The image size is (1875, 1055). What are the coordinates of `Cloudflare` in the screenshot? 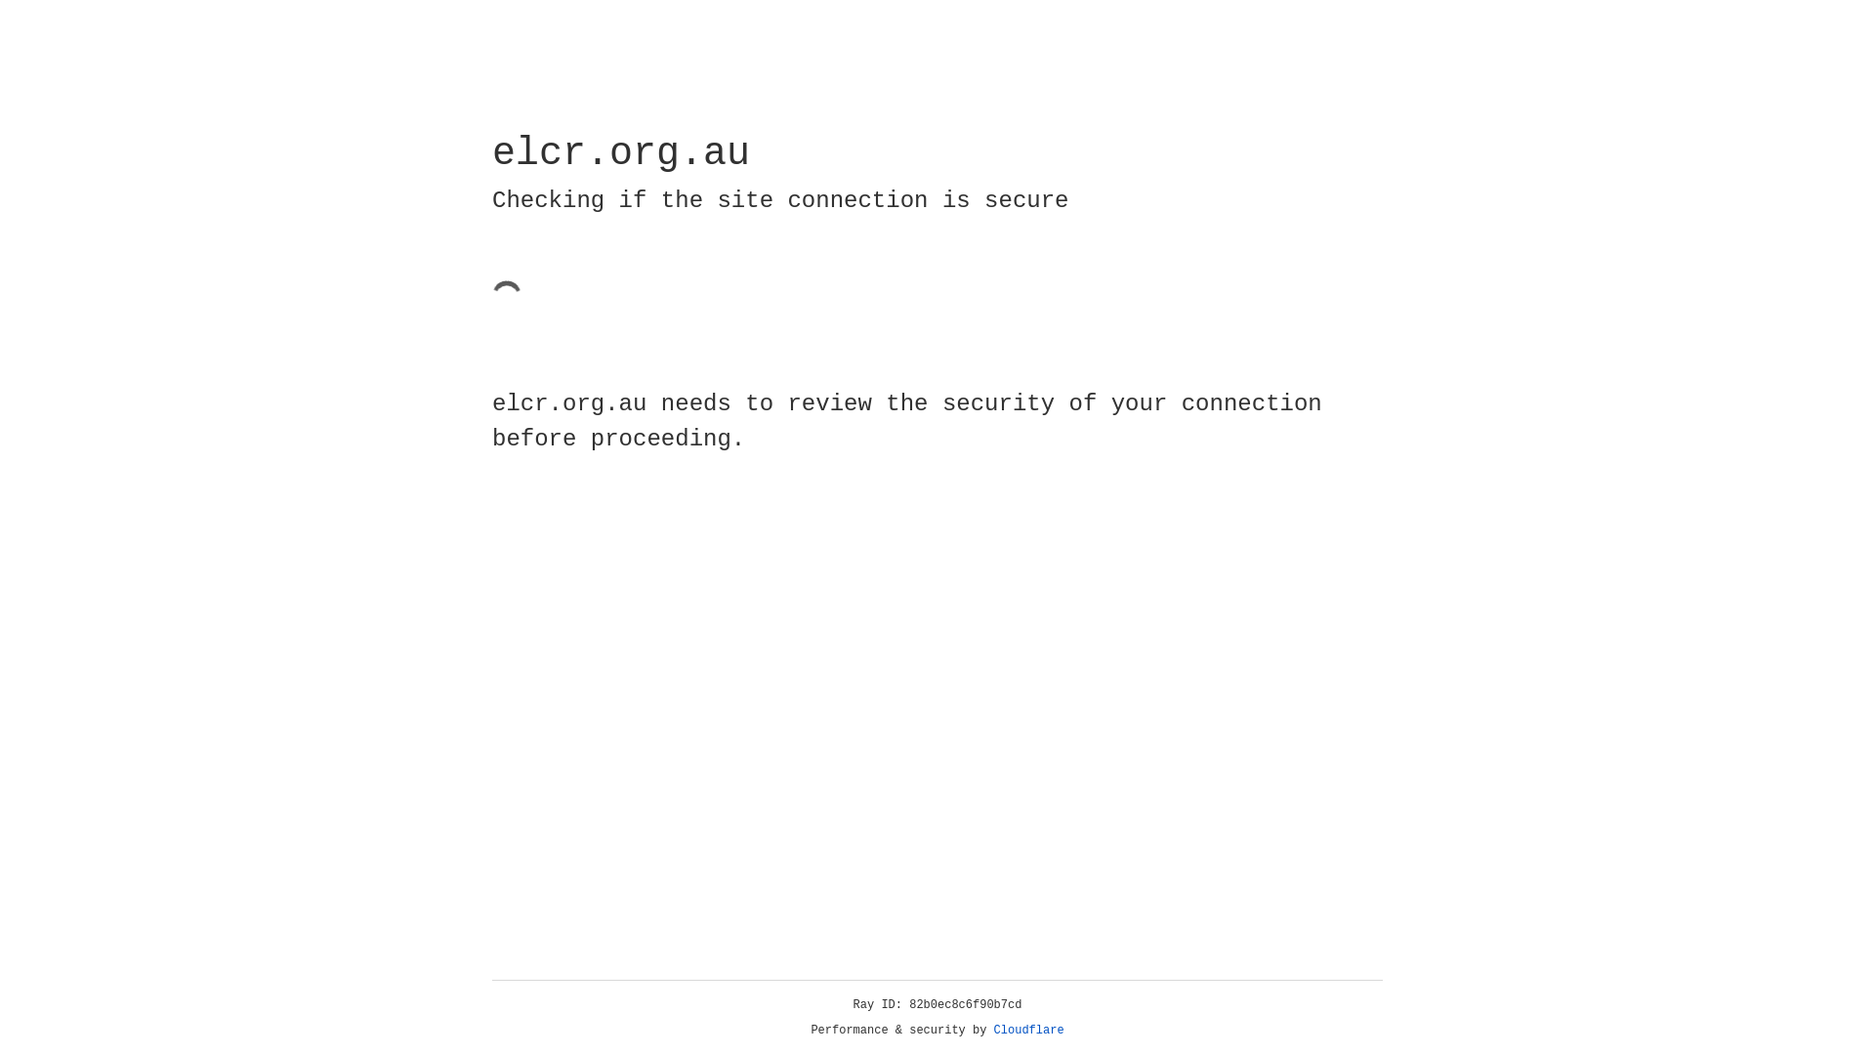 It's located at (1029, 1031).